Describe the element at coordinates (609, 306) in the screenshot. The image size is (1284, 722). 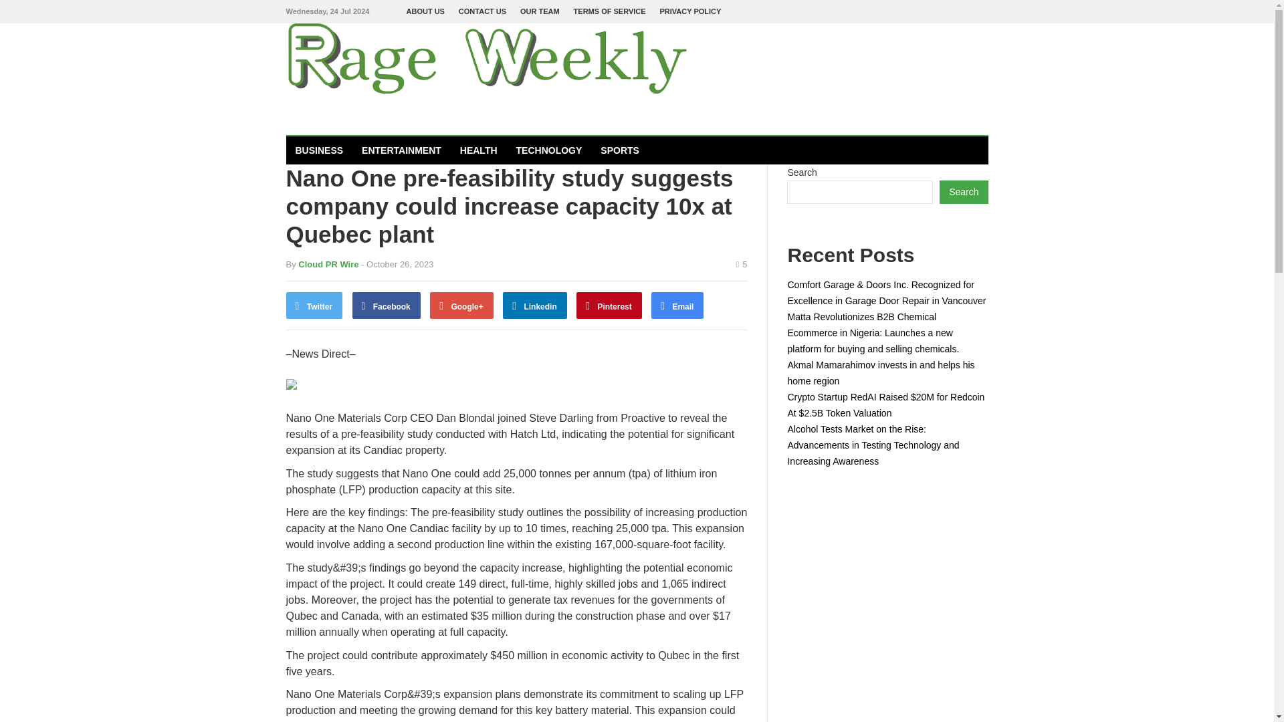
I see `Pinterest` at that location.